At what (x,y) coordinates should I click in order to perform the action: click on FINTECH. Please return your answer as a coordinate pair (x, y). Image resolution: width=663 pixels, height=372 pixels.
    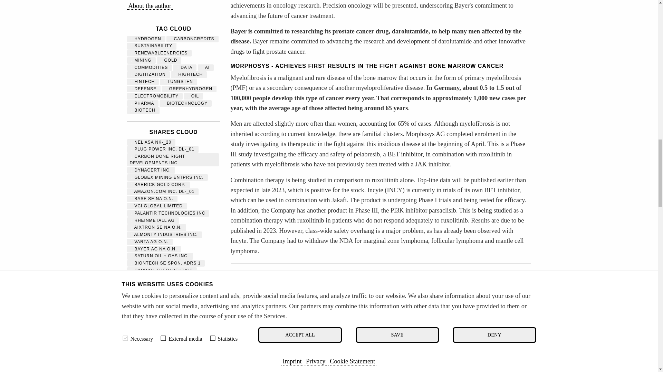
    Looking at the image, I should click on (143, 82).